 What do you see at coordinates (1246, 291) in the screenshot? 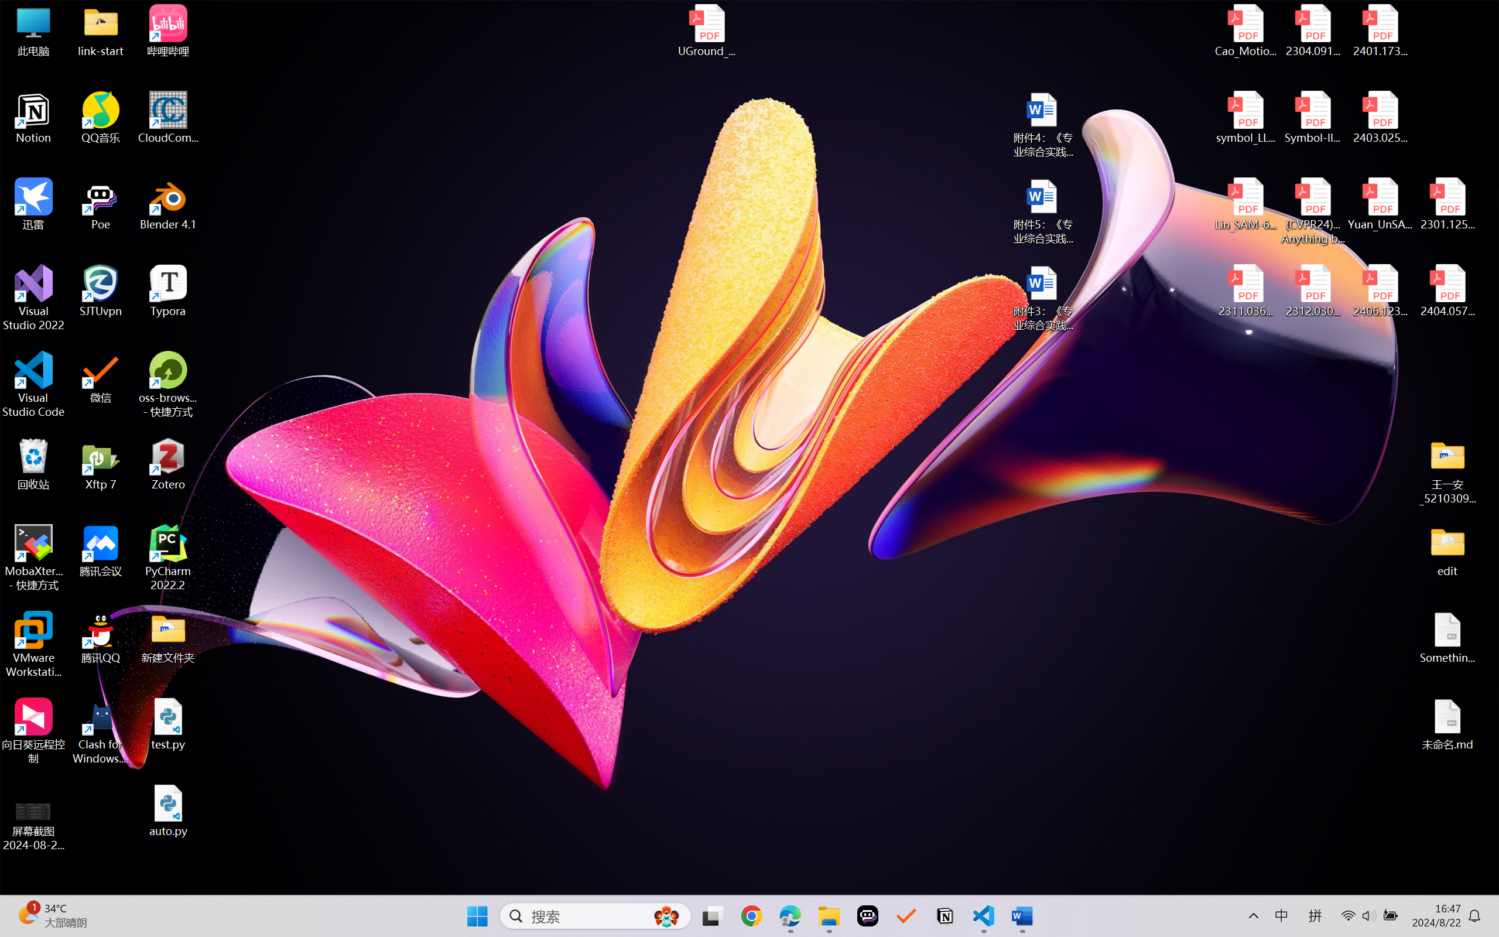
I see `2311.03658v2.pdf` at bounding box center [1246, 291].